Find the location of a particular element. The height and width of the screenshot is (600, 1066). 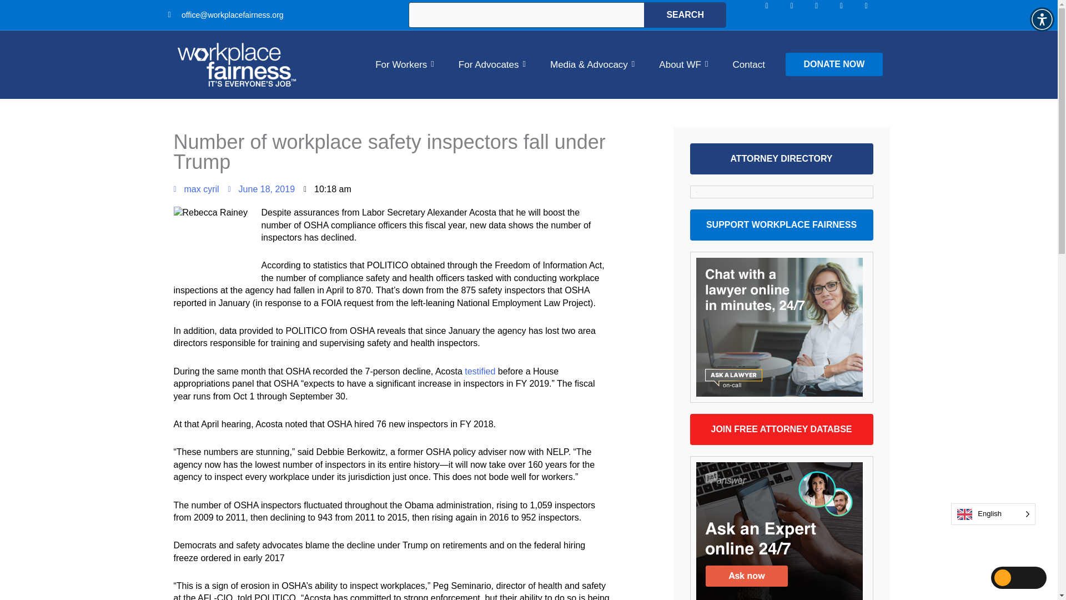

Instagram is located at coordinates (799, 14).